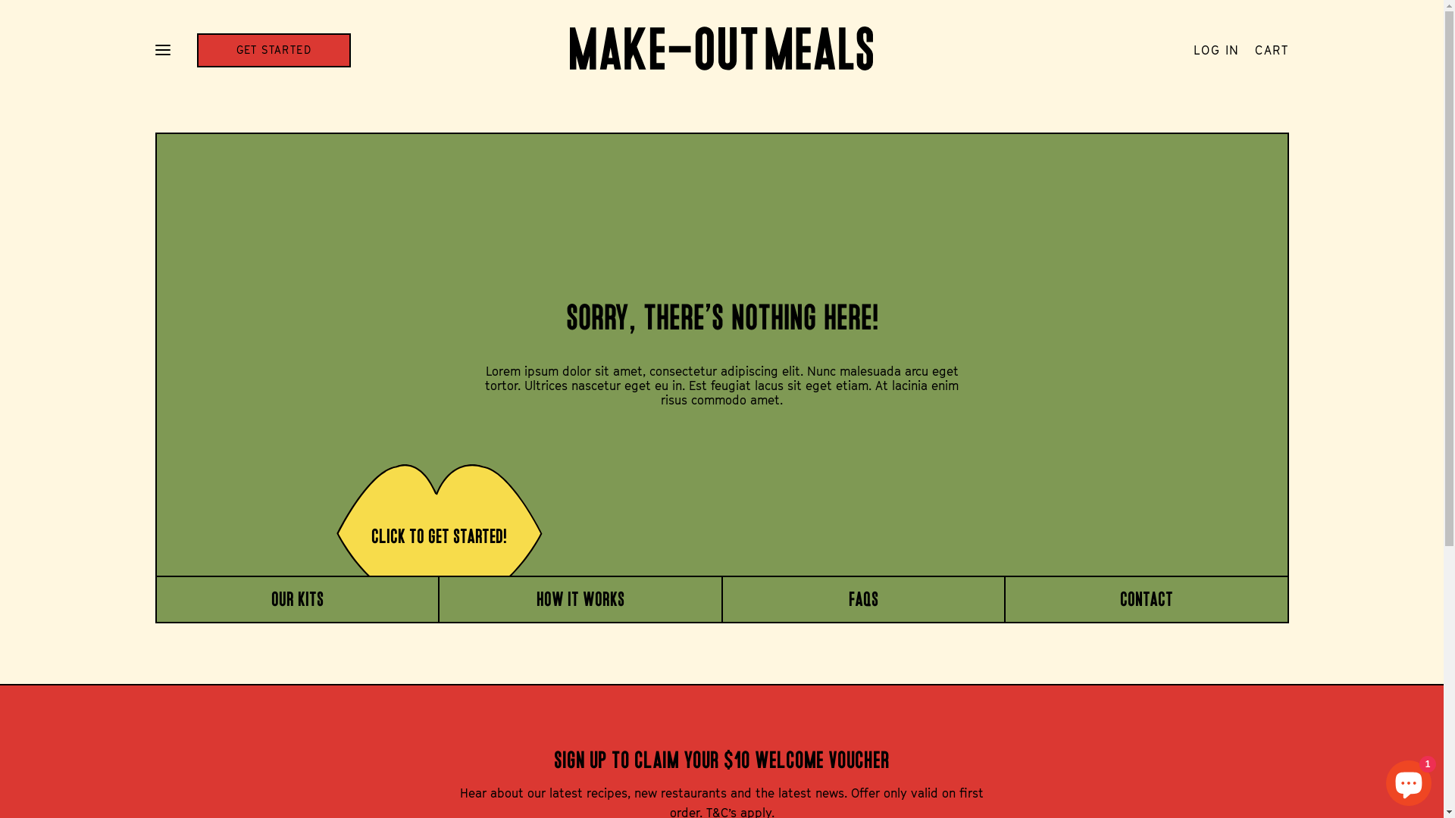 The height and width of the screenshot is (818, 1455). What do you see at coordinates (1147, 599) in the screenshot?
I see `CONTACT` at bounding box center [1147, 599].